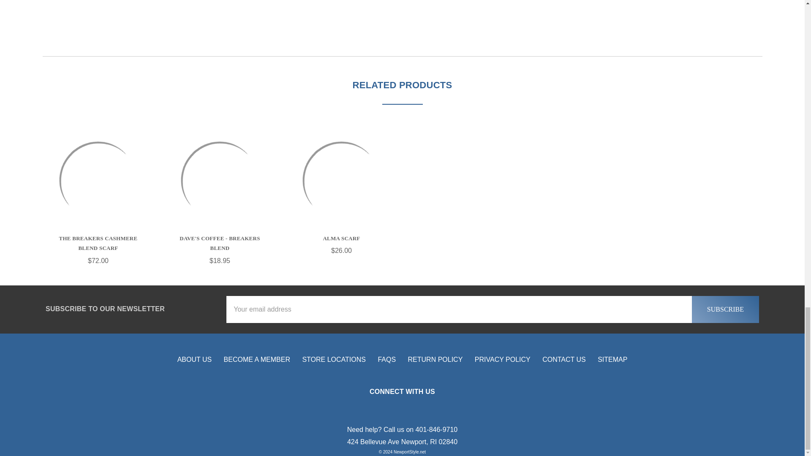  What do you see at coordinates (98, 181) in the screenshot?
I see `Custom Breakers Cashmere Blend Scarf` at bounding box center [98, 181].